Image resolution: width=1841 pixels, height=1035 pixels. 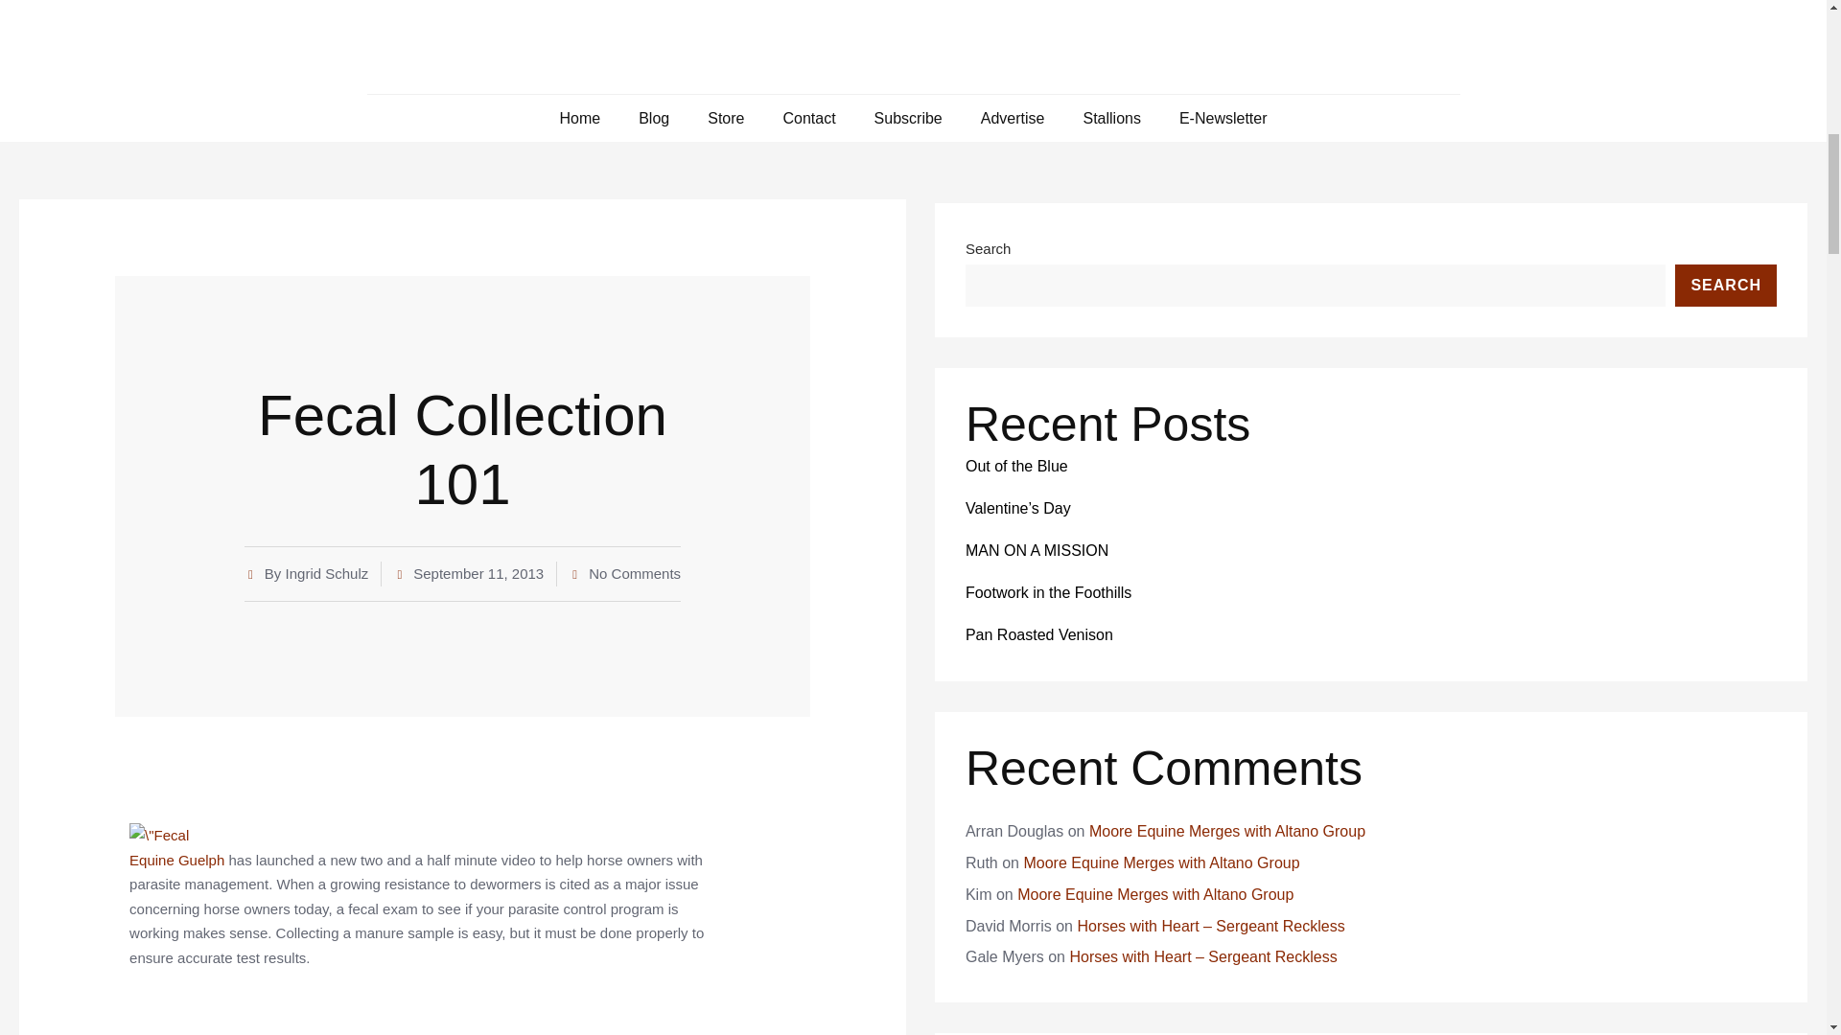 I want to click on Stallions, so click(x=1110, y=118).